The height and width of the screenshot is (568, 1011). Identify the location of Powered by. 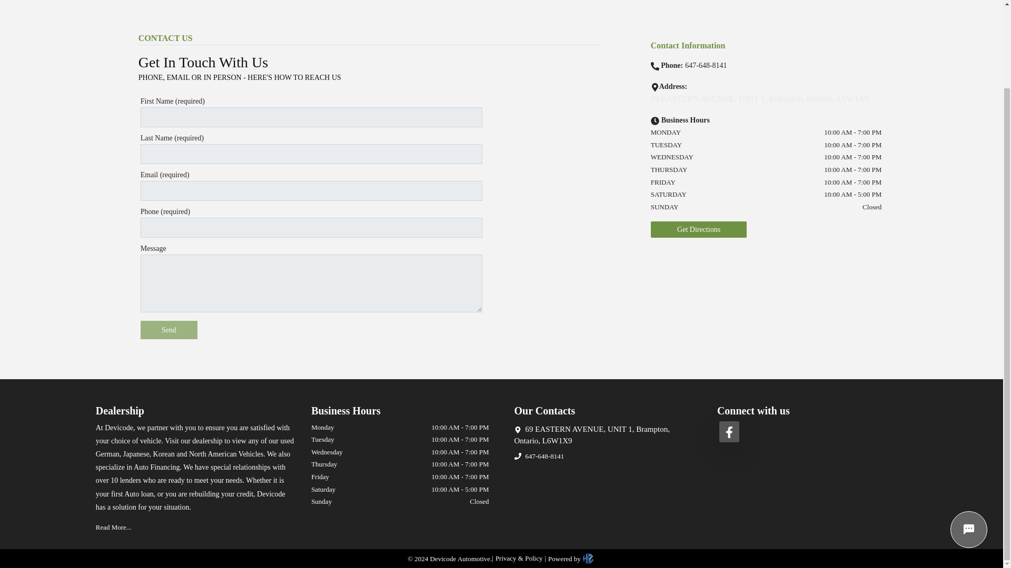
(570, 559).